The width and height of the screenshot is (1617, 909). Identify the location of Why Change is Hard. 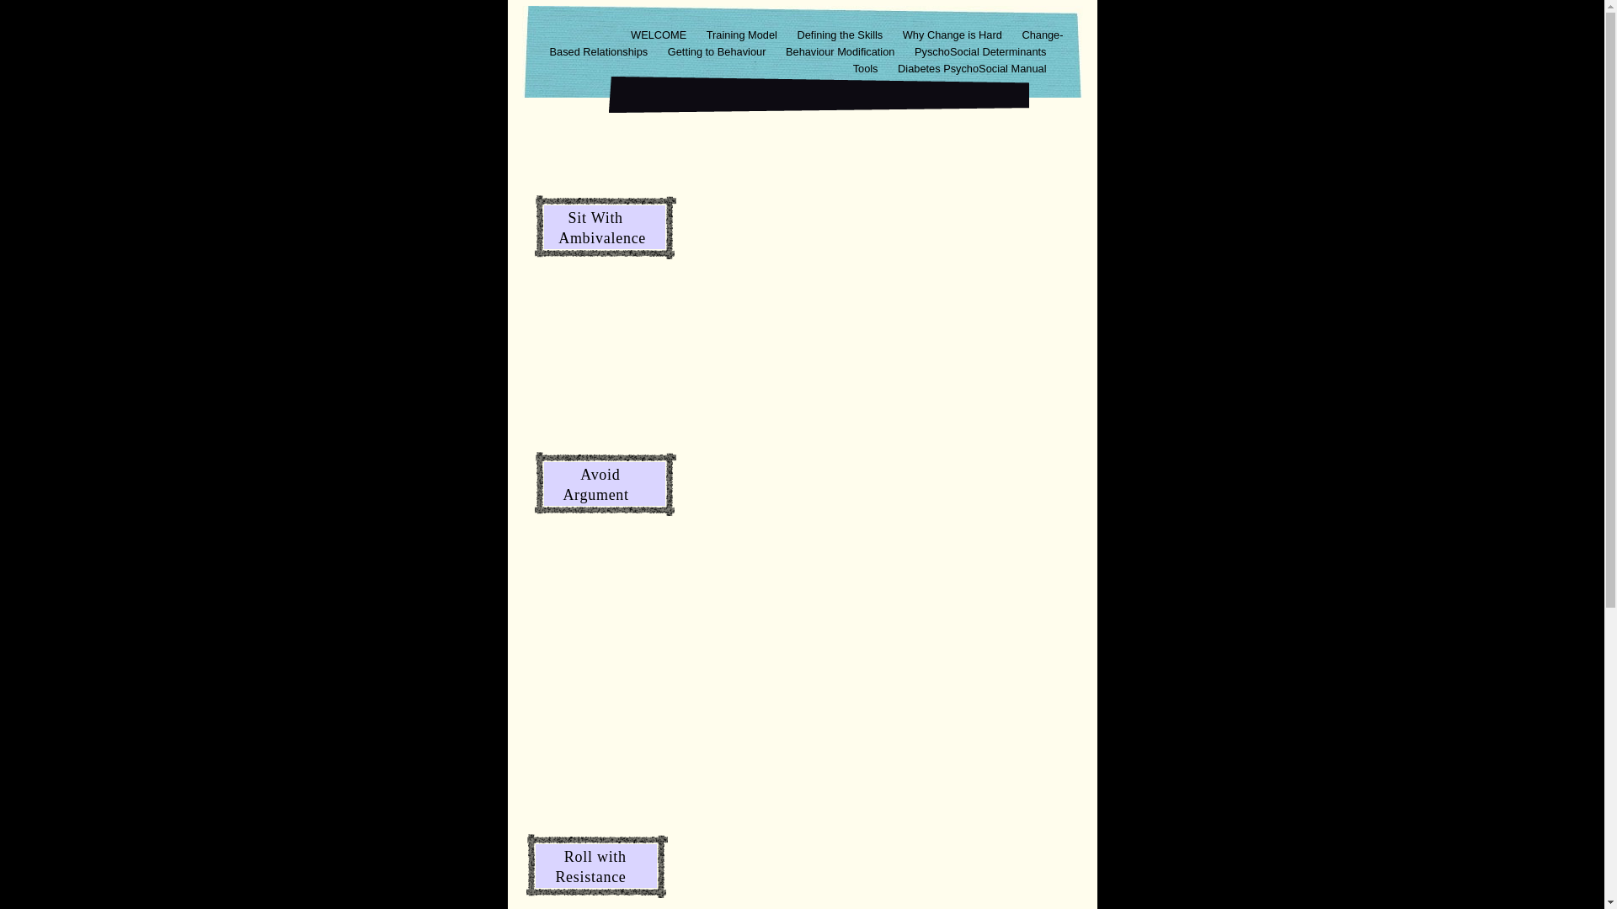
(954, 35).